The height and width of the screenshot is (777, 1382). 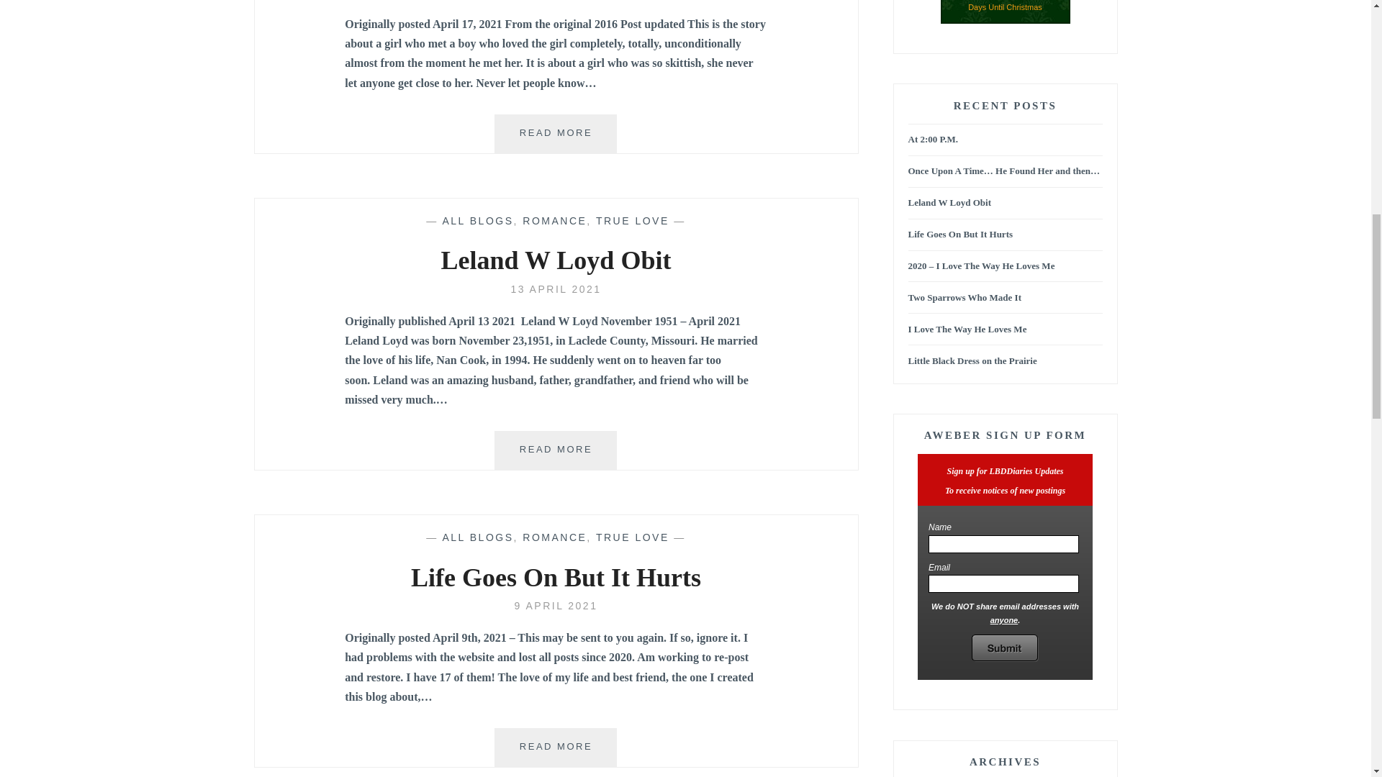 I want to click on ALL BLOGS, so click(x=477, y=537).